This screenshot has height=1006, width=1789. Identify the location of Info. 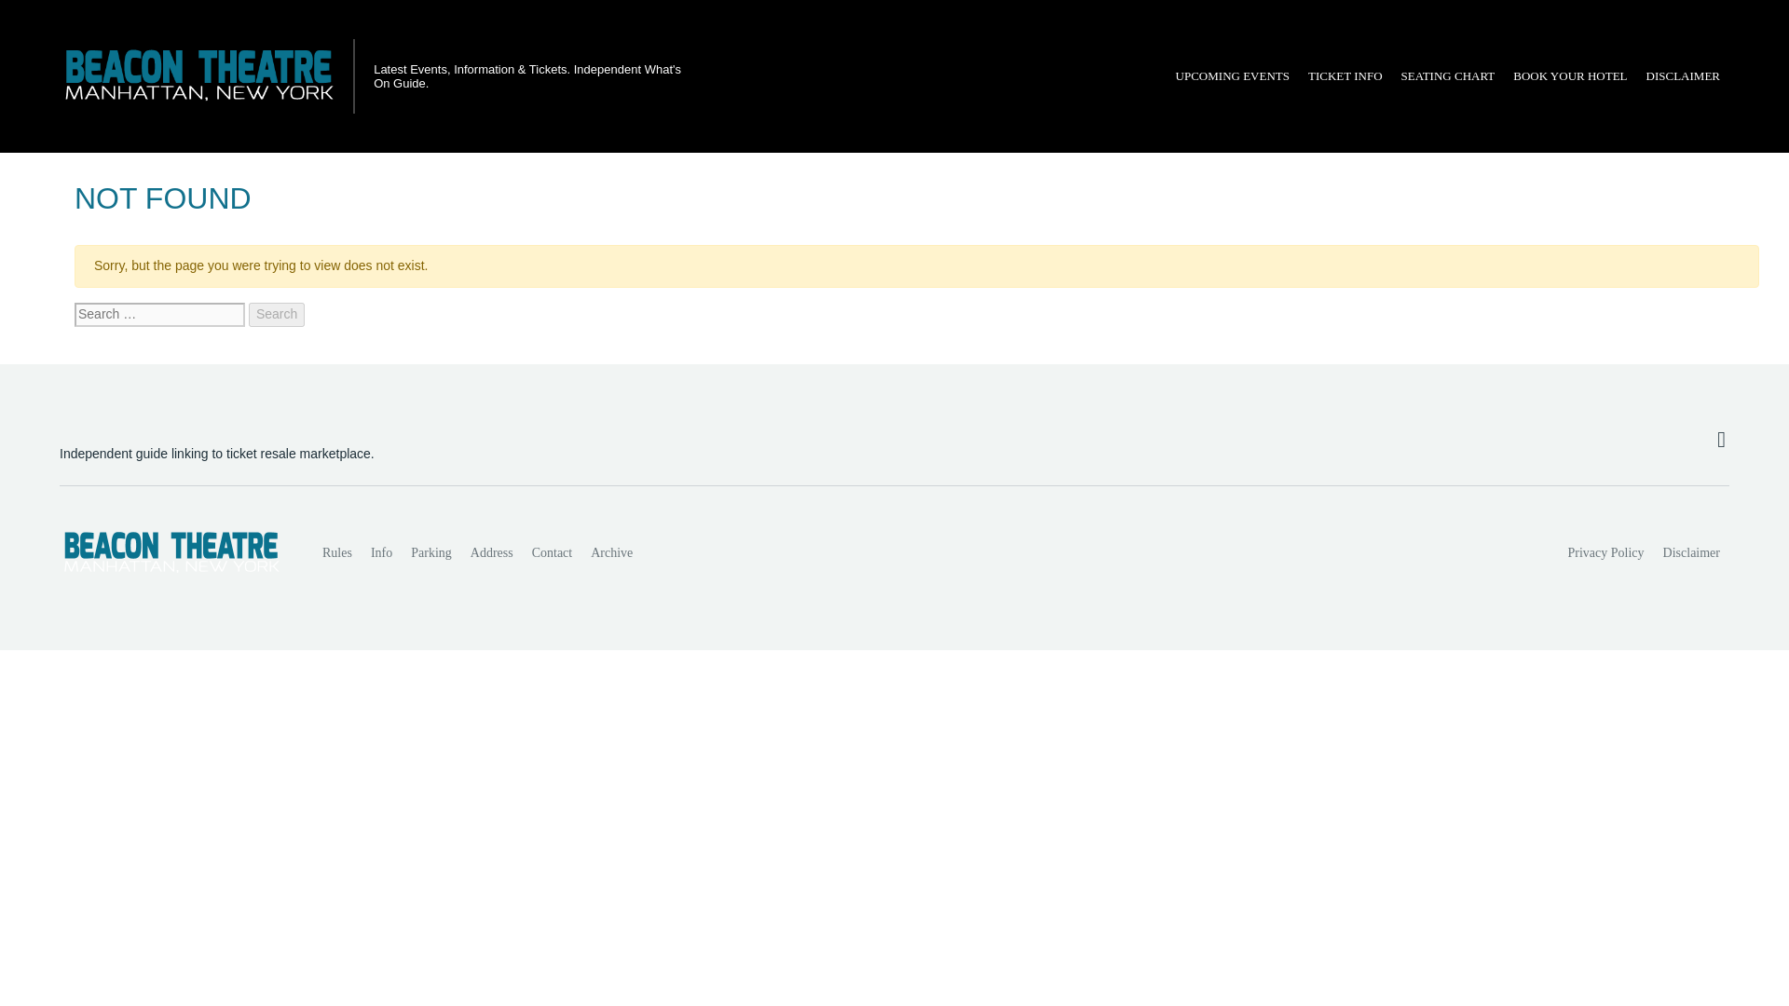
(380, 553).